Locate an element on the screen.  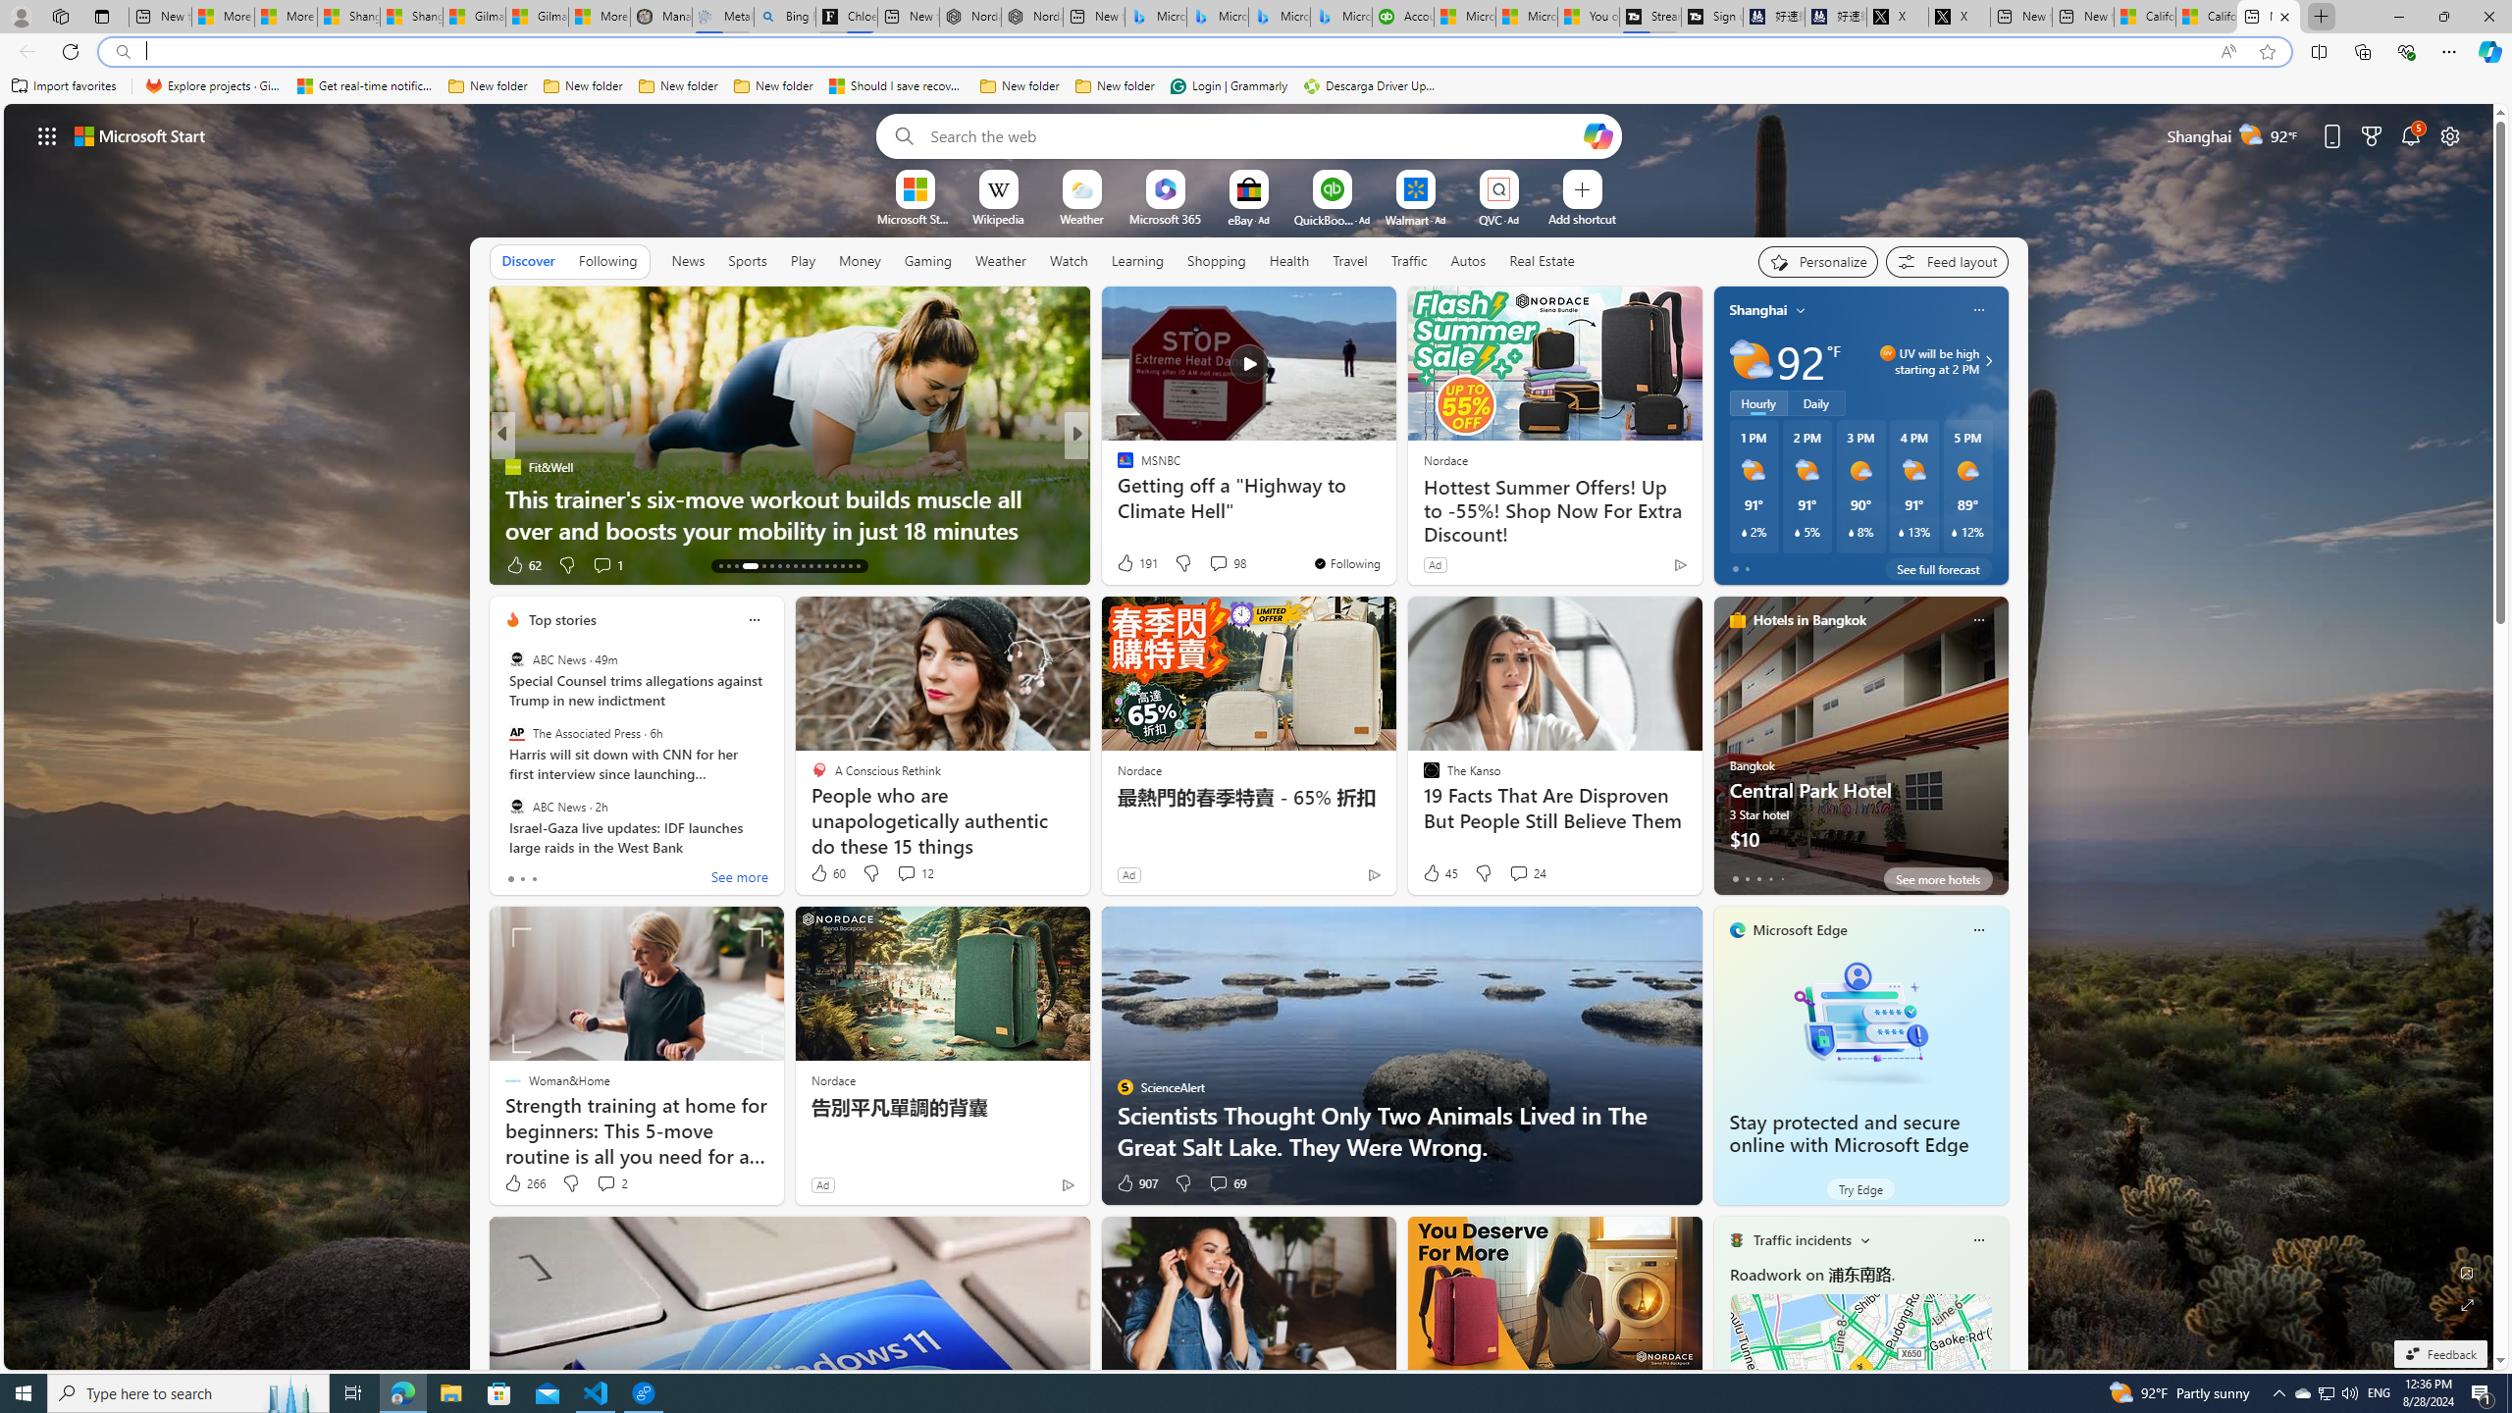
Partly sunny is located at coordinates (1751, 361).